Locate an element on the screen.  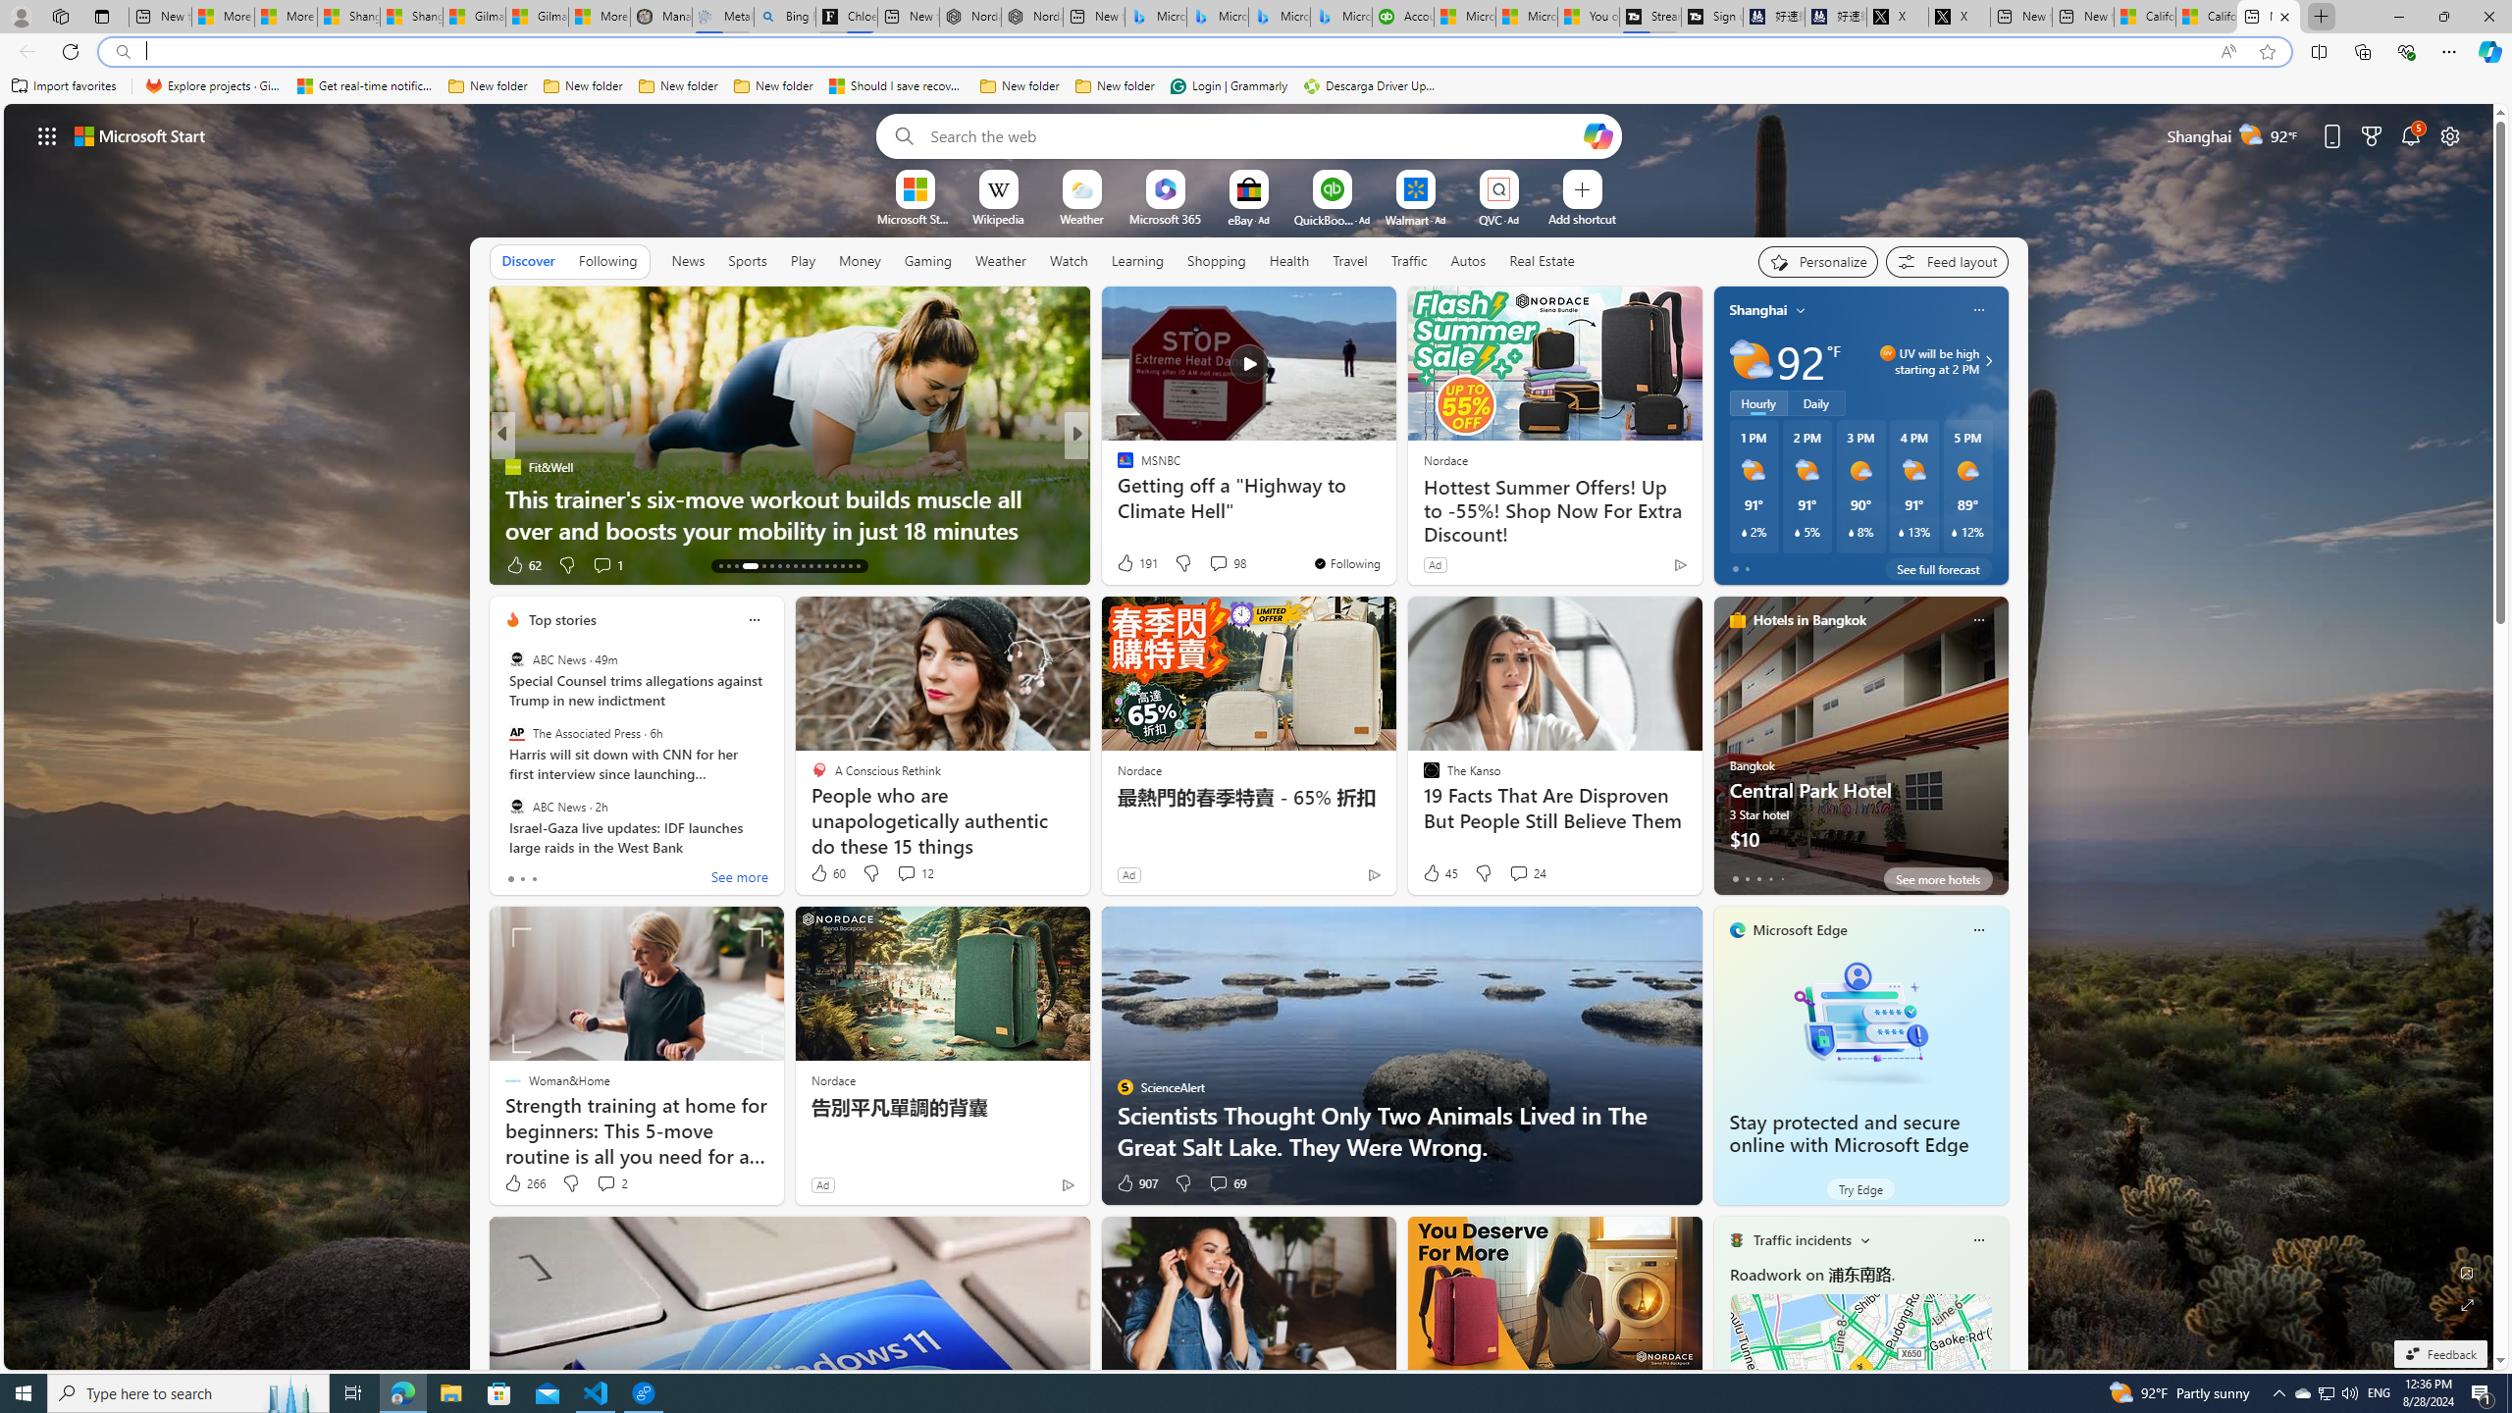
Partly sunny is located at coordinates (1751, 361).